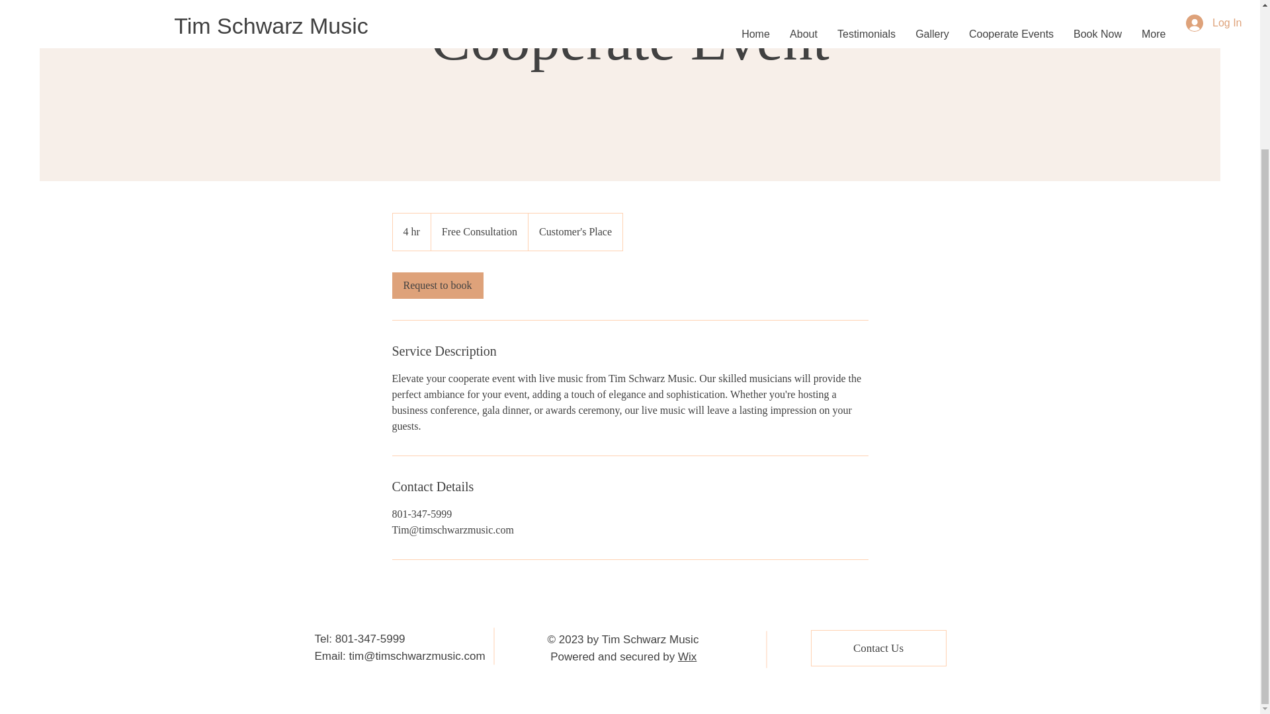  Describe the element at coordinates (687, 656) in the screenshot. I see `Wix` at that location.